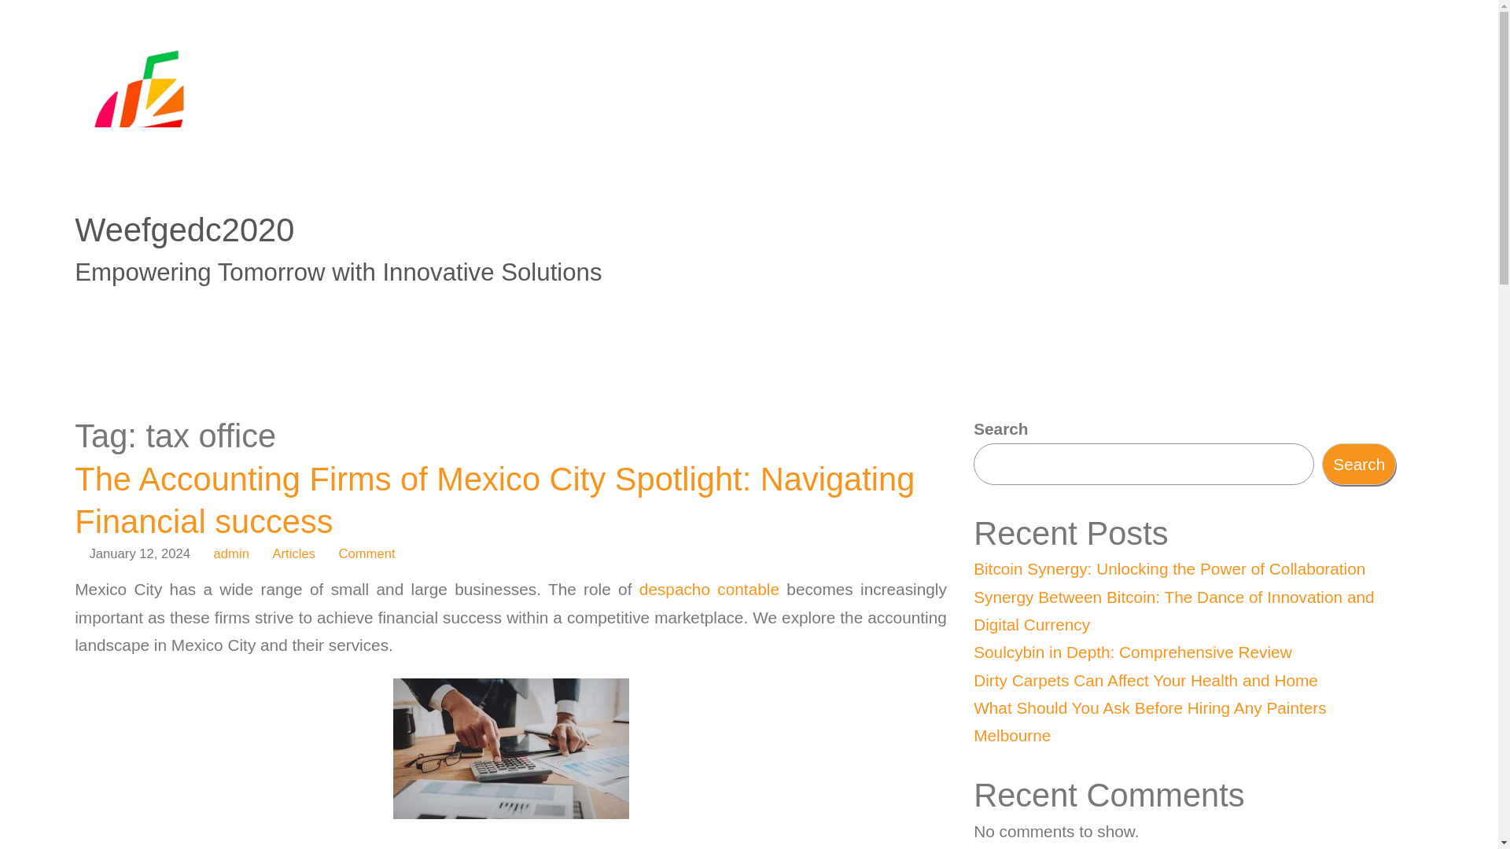  What do you see at coordinates (231, 553) in the screenshot?
I see `admin` at bounding box center [231, 553].